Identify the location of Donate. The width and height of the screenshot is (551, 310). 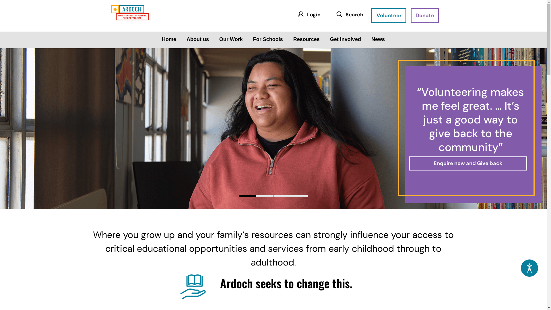
(425, 15).